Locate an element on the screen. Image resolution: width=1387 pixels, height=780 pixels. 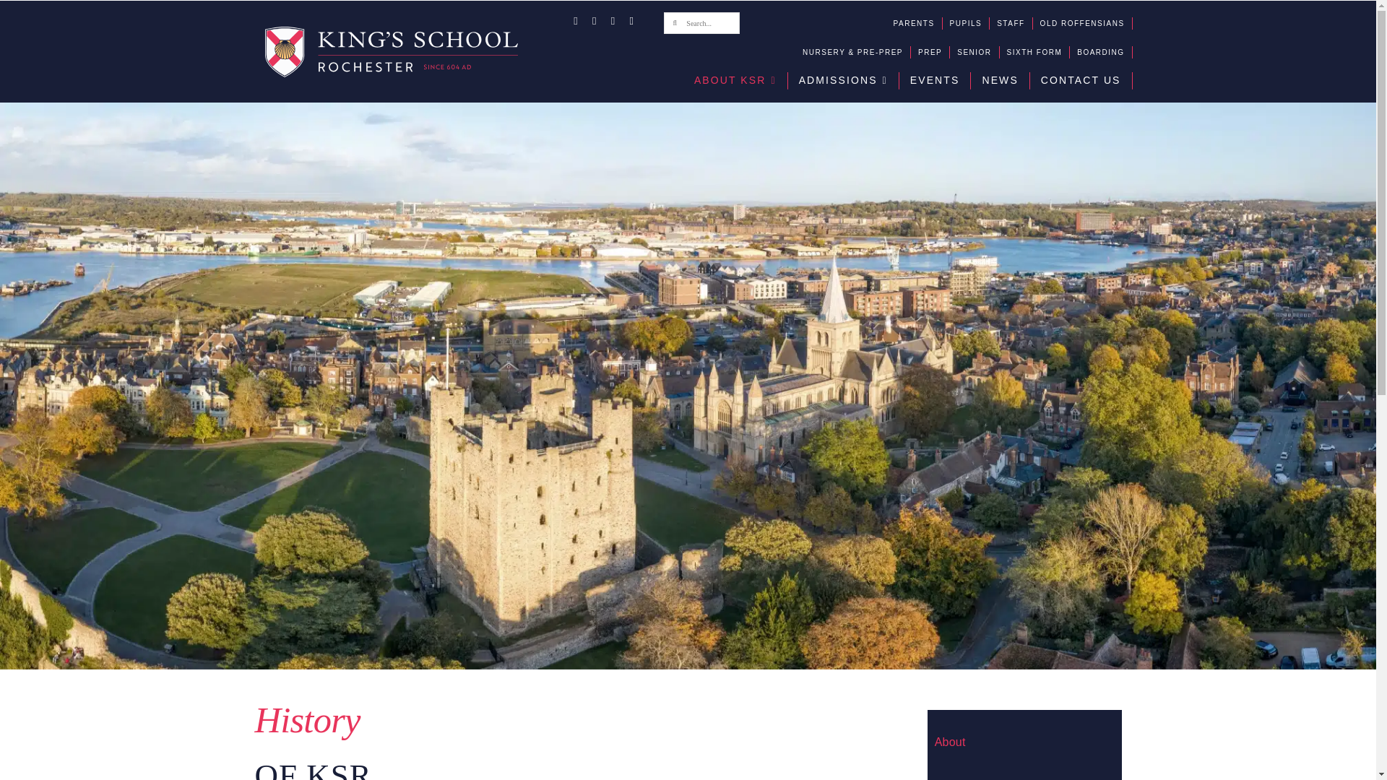
BOARDING is located at coordinates (1104, 52).